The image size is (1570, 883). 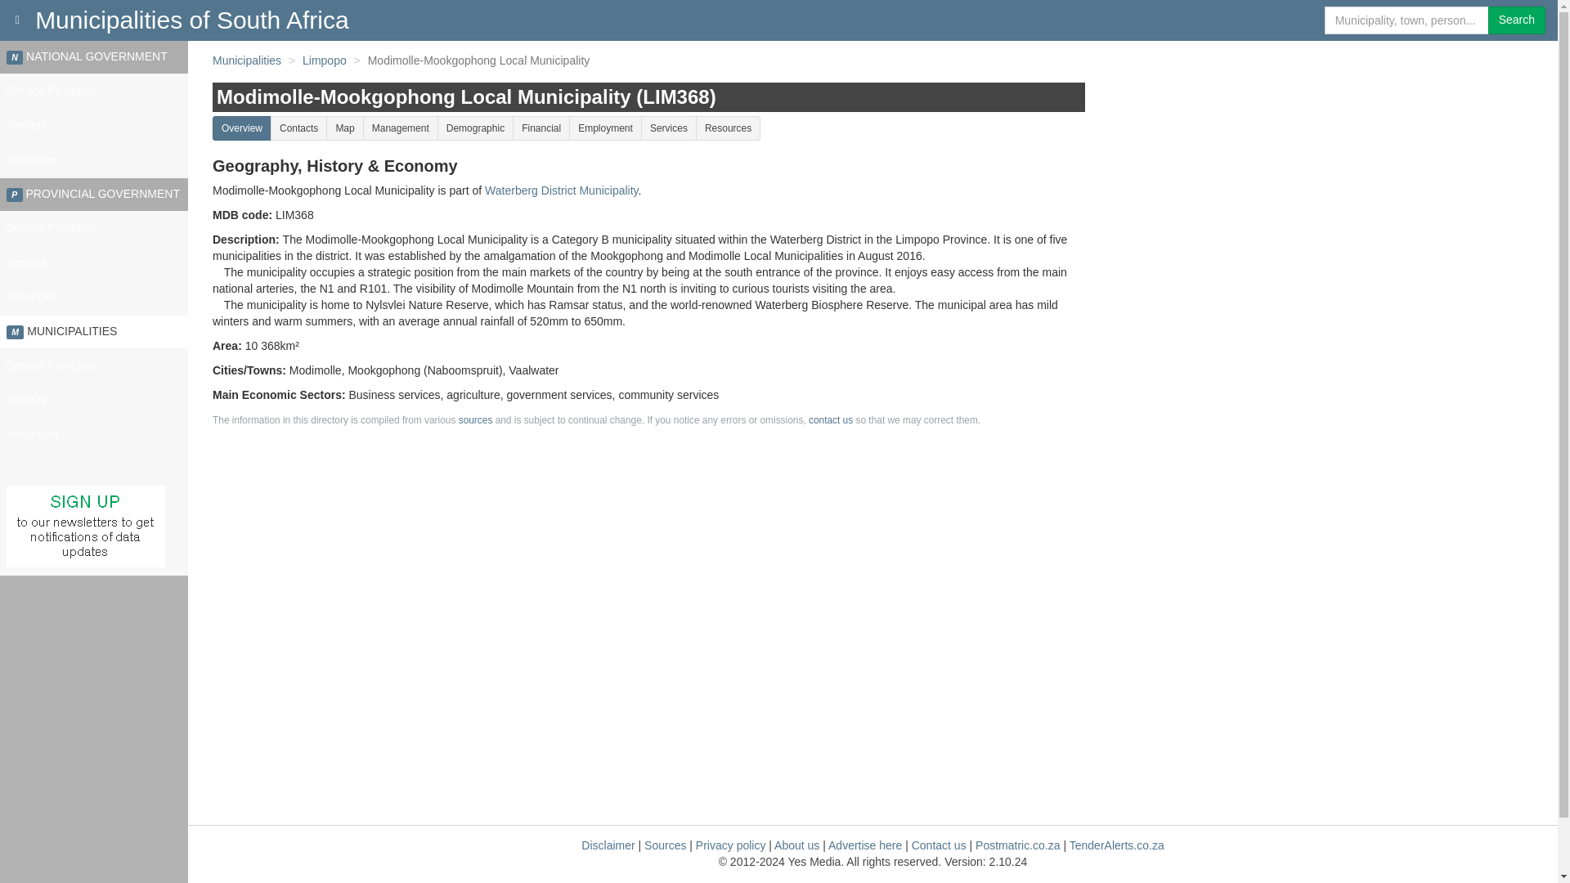 I want to click on Tenders, so click(x=94, y=125).